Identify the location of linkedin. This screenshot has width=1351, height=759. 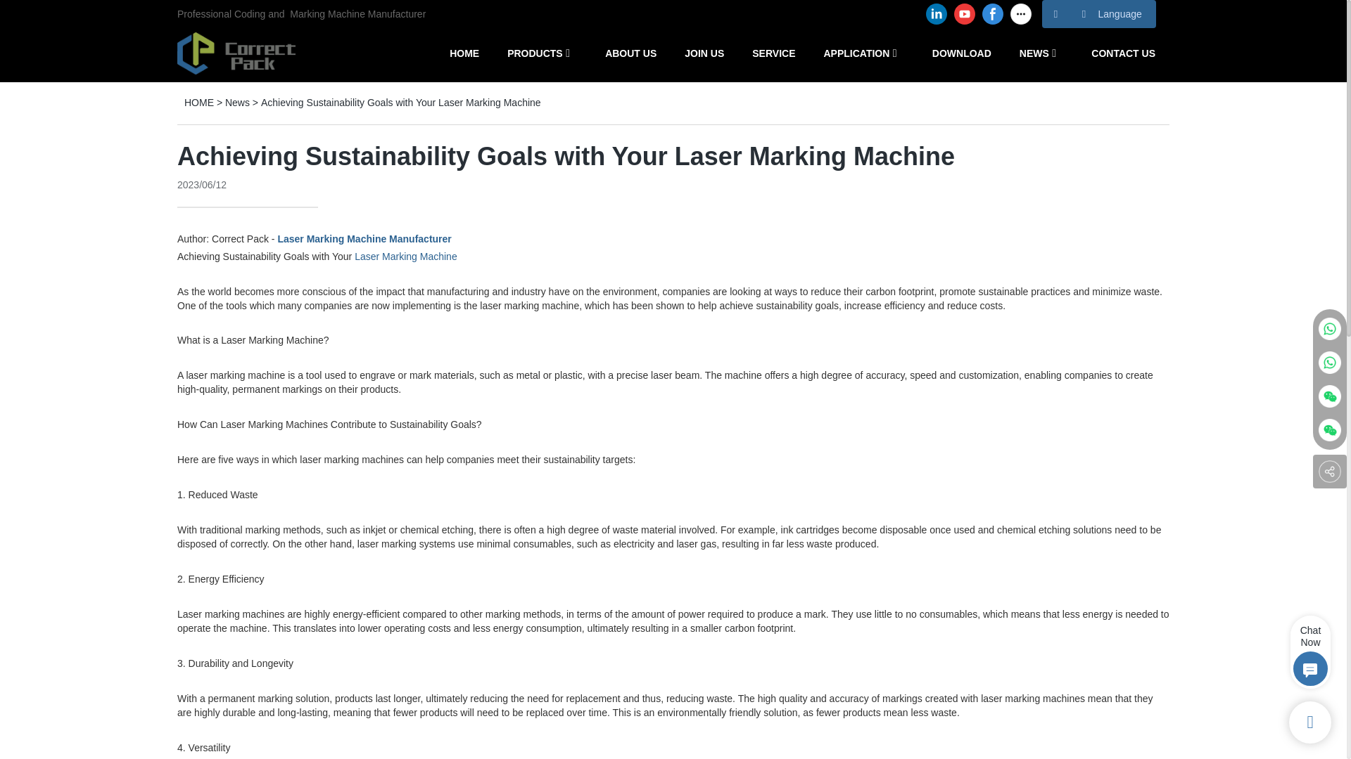
(937, 14).